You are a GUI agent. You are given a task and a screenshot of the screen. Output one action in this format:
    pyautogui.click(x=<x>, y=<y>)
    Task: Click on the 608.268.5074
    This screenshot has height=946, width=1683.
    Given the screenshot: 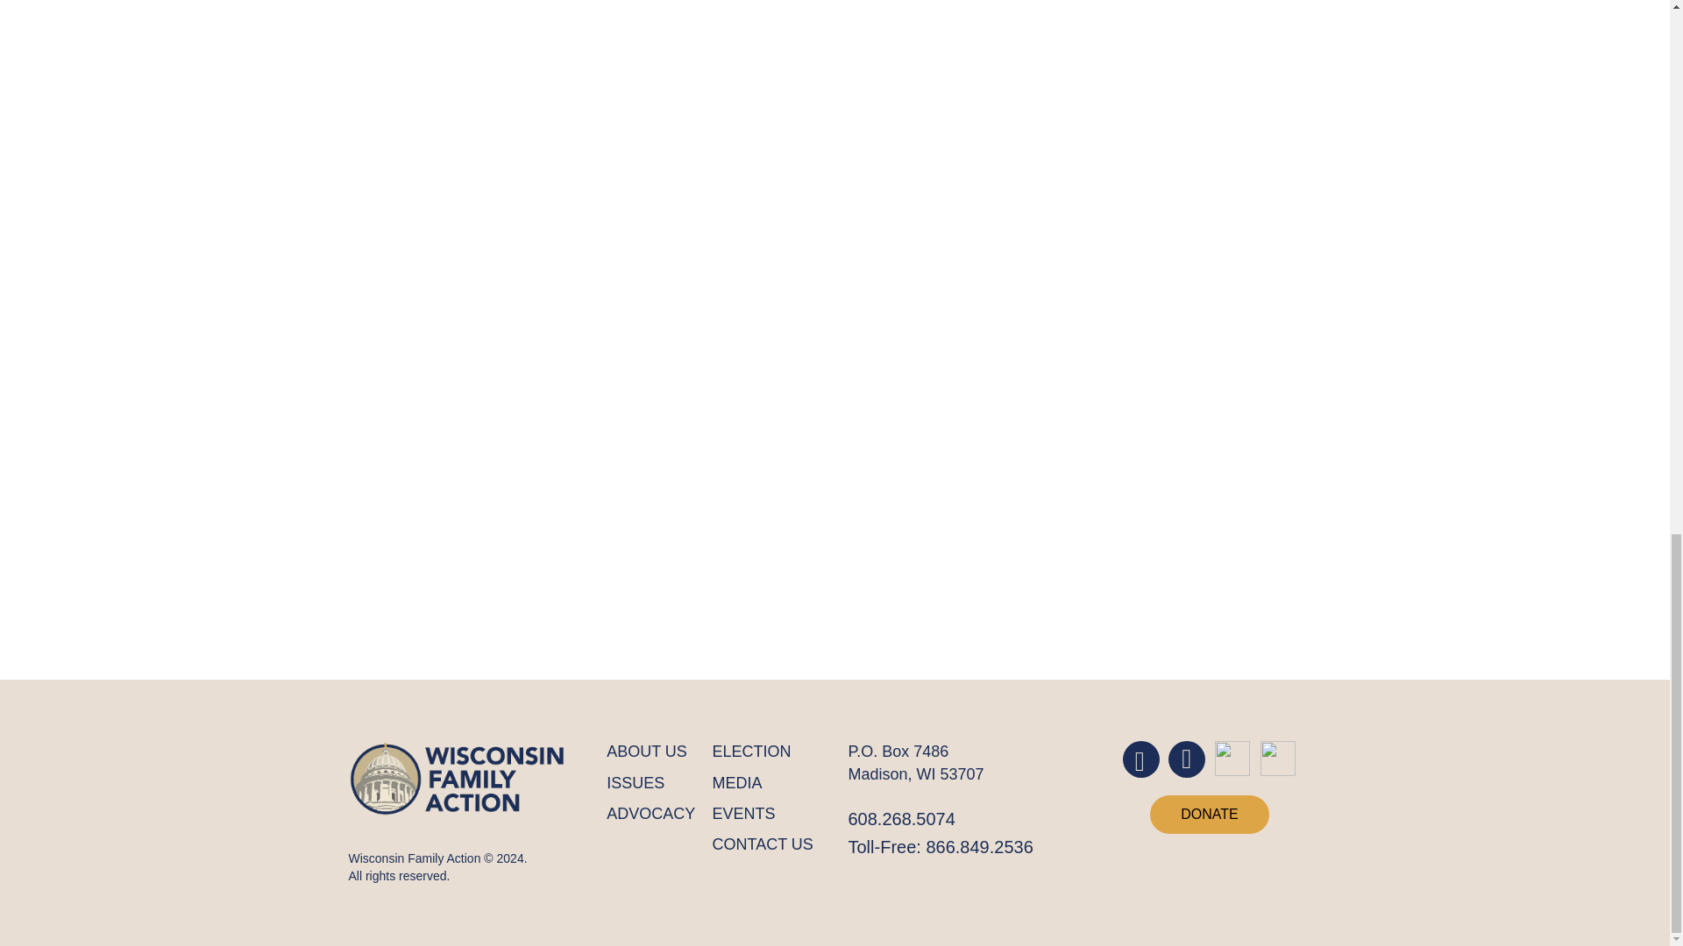 What is the action you would take?
    pyautogui.click(x=901, y=819)
    